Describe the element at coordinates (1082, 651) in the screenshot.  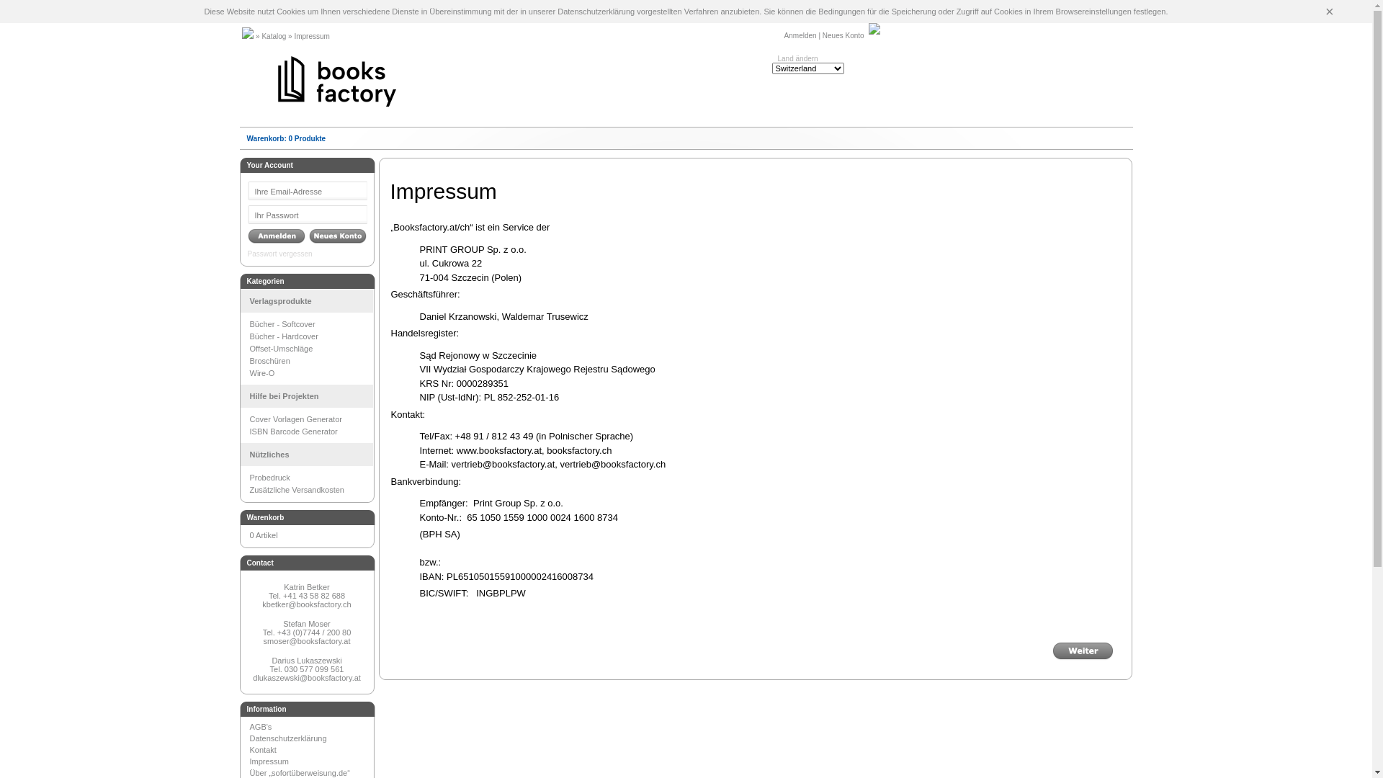
I see ` Weiter ` at that location.